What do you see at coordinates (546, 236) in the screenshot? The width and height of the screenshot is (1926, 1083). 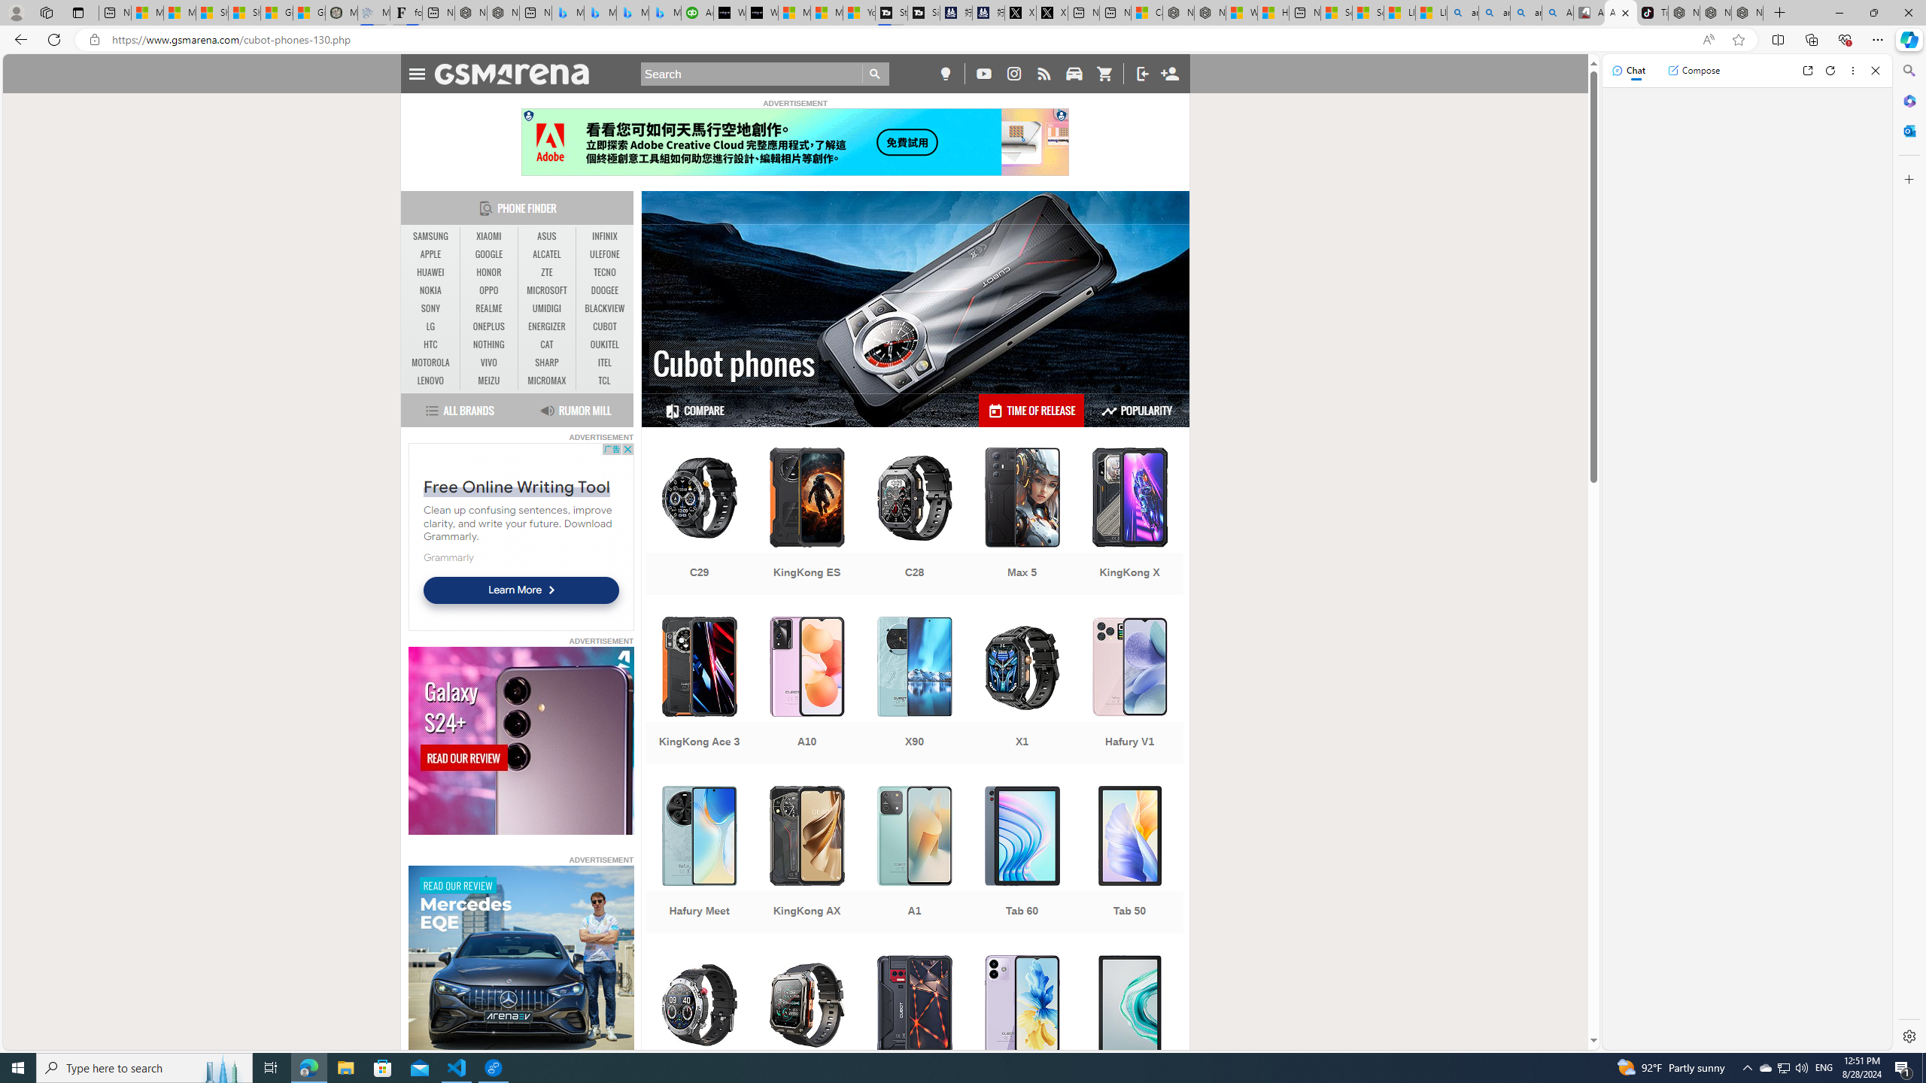 I see `ASUS` at bounding box center [546, 236].